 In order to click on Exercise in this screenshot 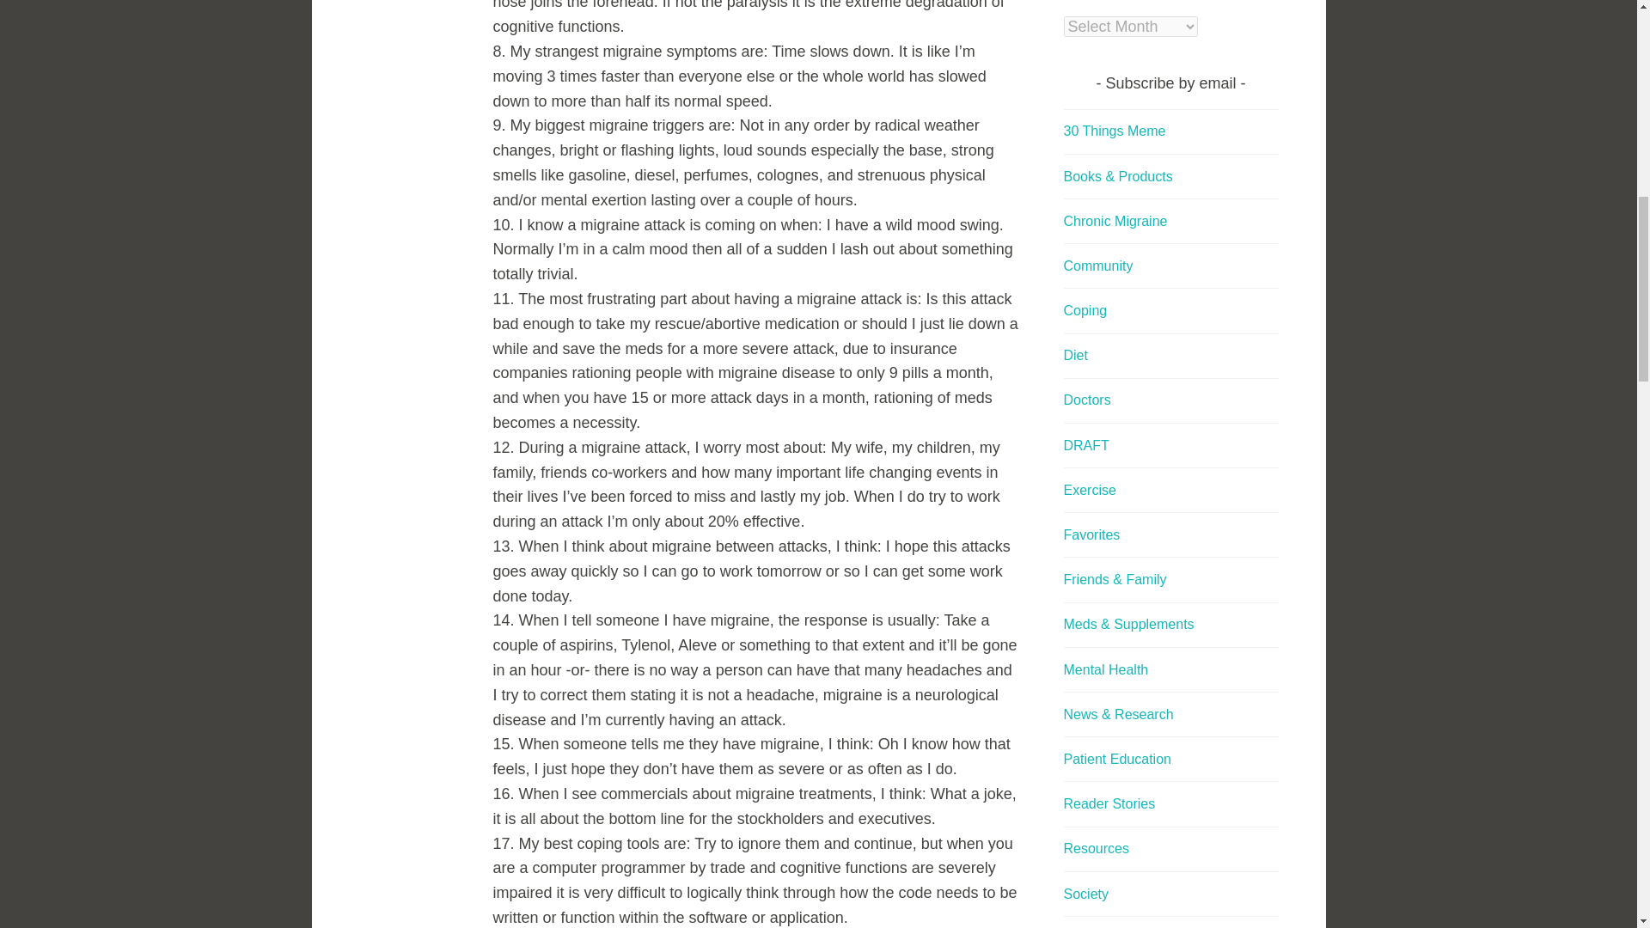, I will do `click(1090, 490)`.